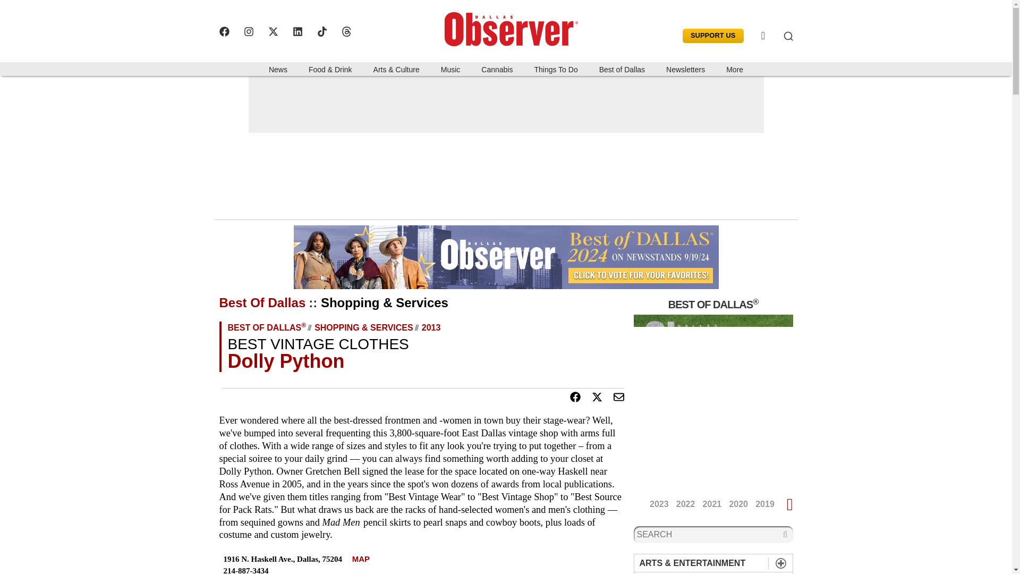  What do you see at coordinates (321, 31) in the screenshot?
I see `tiktok` at bounding box center [321, 31].